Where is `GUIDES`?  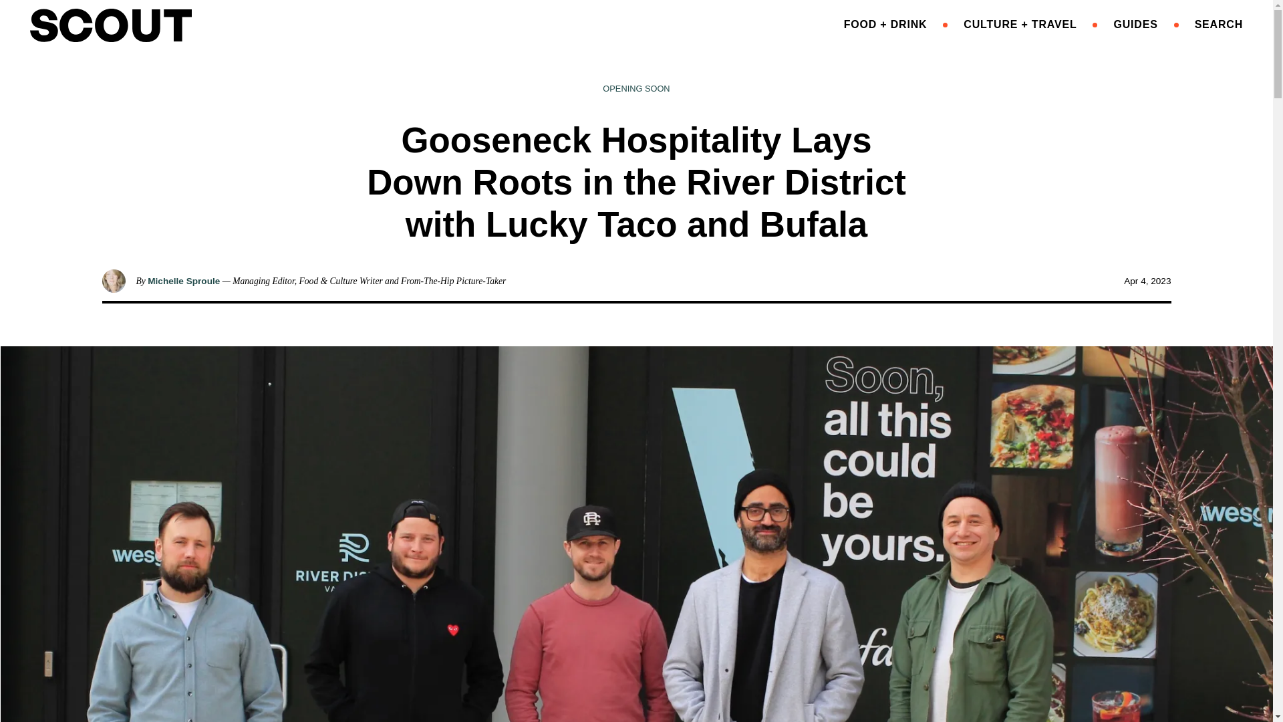 GUIDES is located at coordinates (1135, 24).